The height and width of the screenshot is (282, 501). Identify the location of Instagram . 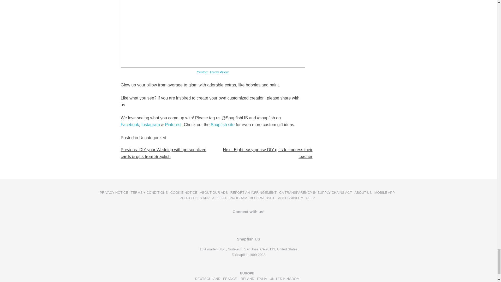
(151, 125).